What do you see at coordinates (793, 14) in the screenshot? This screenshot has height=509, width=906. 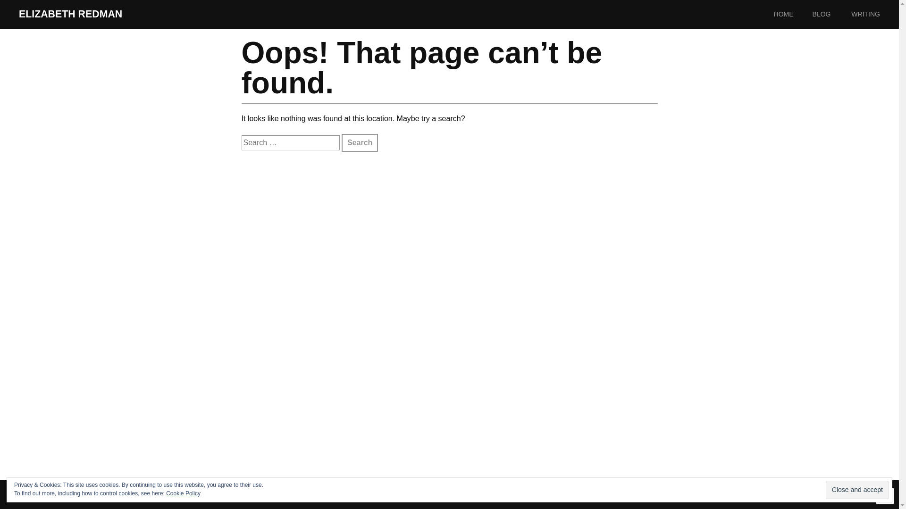 I see `HOME` at bounding box center [793, 14].